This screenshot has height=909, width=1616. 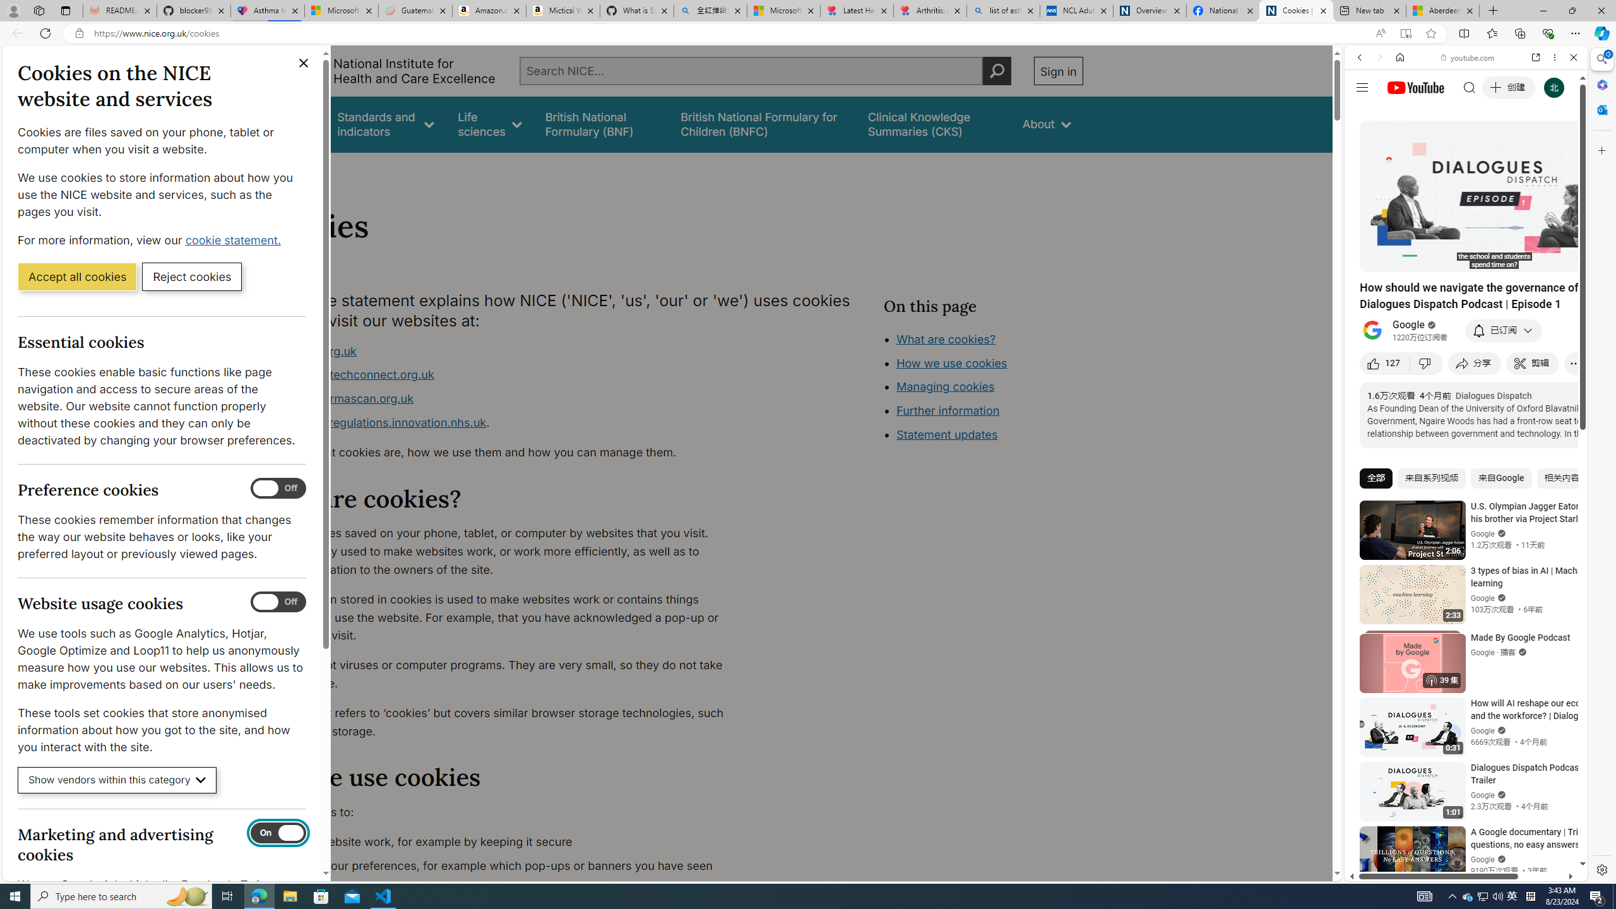 I want to click on Life sciences, so click(x=489, y=124).